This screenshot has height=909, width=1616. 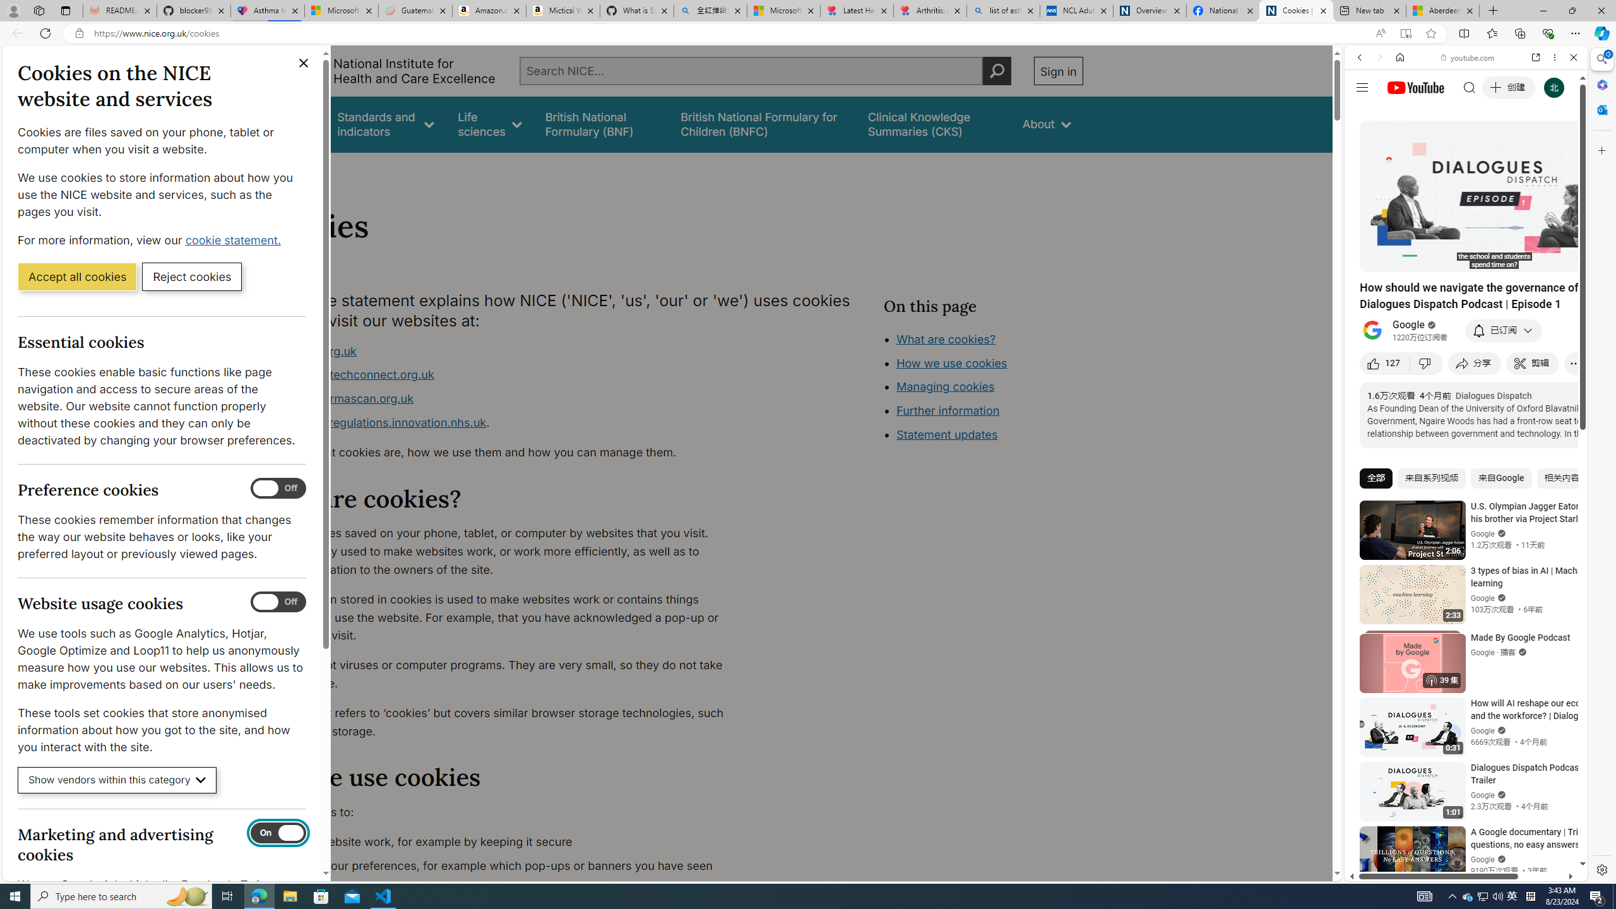 I want to click on Life sciences, so click(x=489, y=124).